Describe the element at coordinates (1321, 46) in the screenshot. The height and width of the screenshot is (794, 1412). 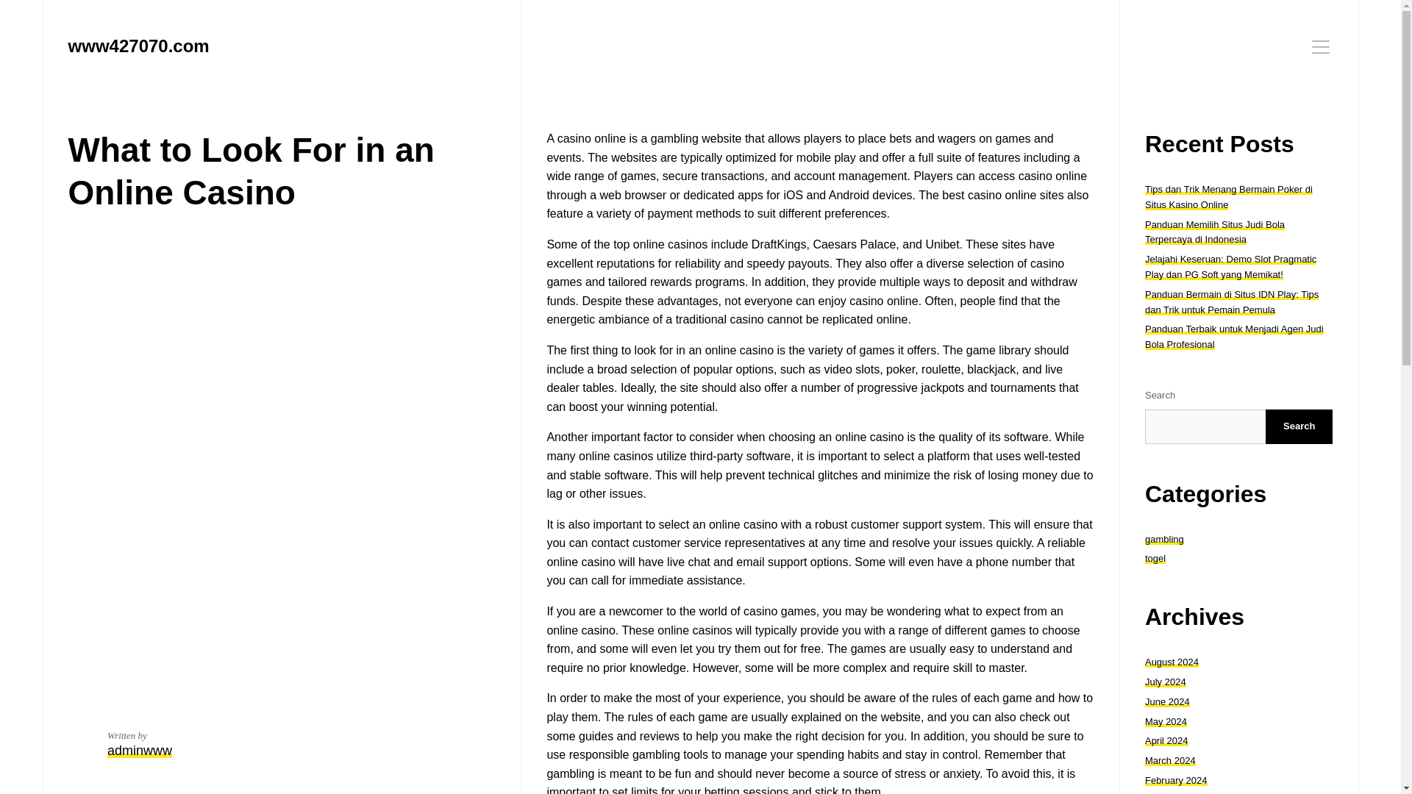
I see `Menu` at that location.